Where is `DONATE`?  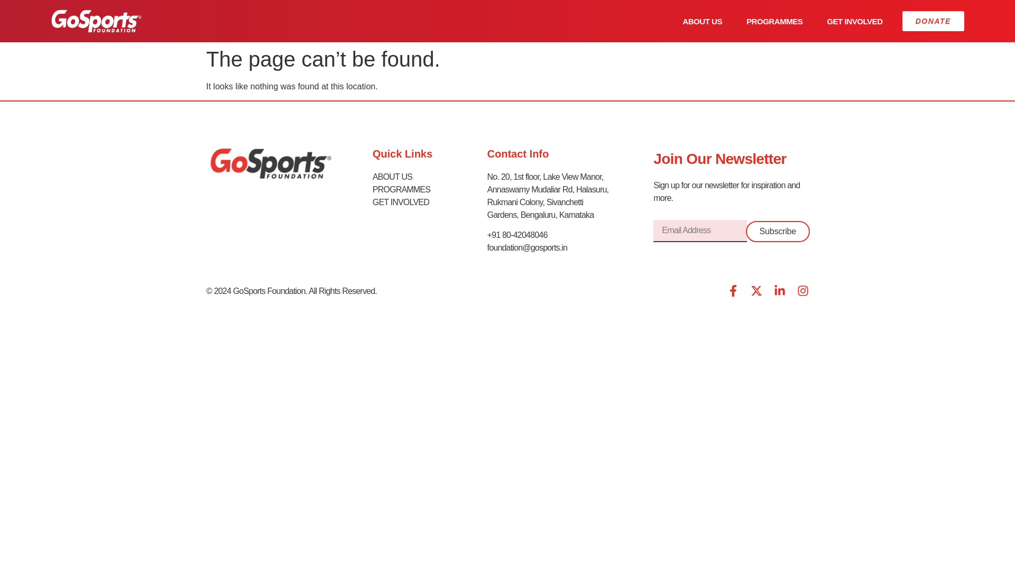
DONATE is located at coordinates (933, 21).